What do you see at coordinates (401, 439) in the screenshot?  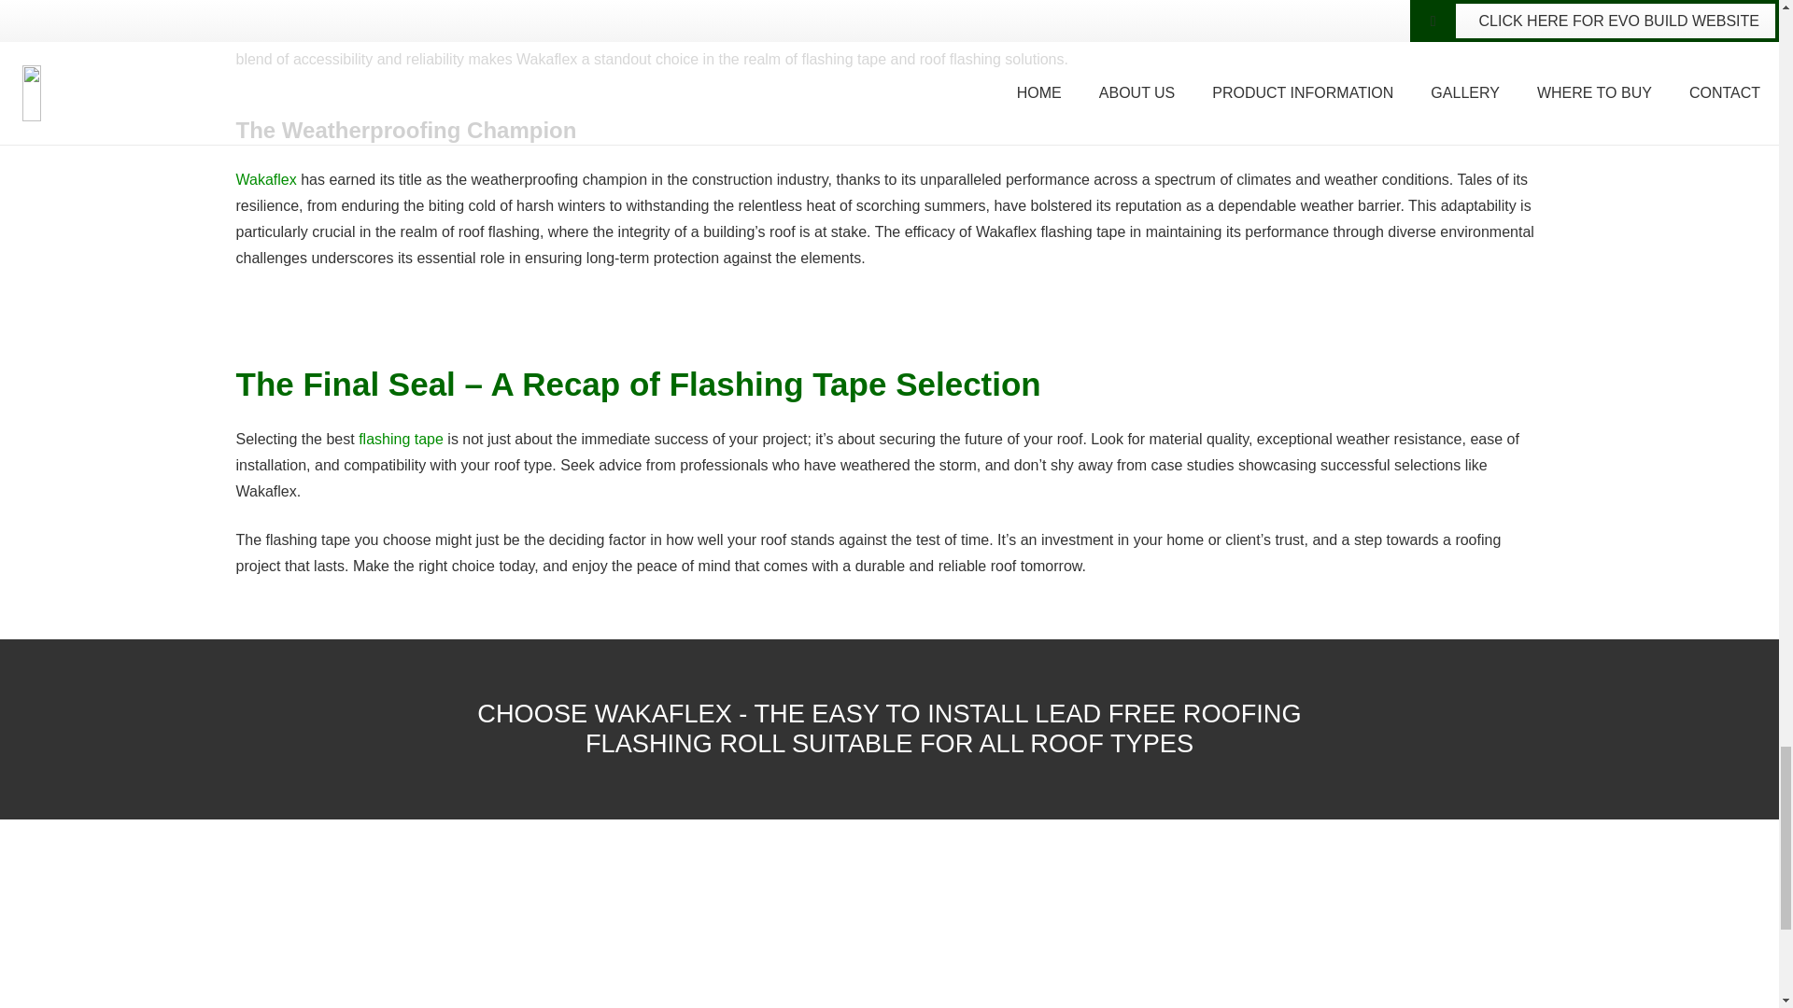 I see `flashing tape` at bounding box center [401, 439].